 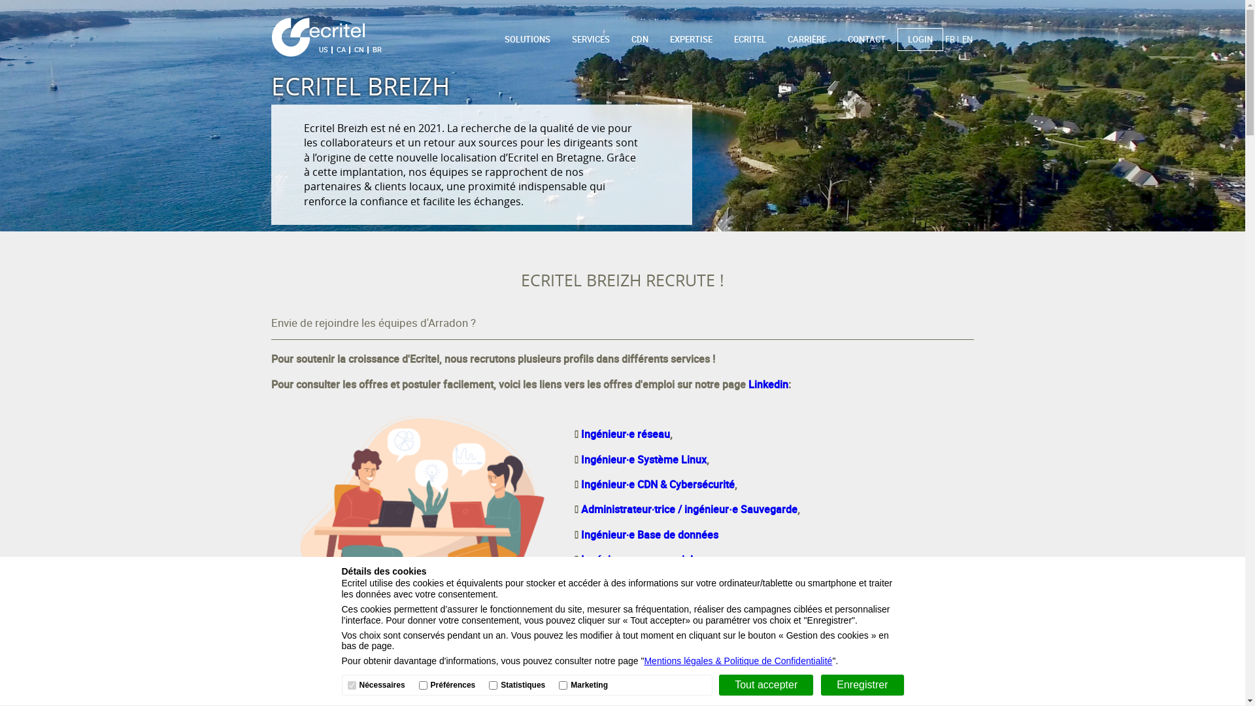 What do you see at coordinates (920, 39) in the screenshot?
I see `LOGIN` at bounding box center [920, 39].